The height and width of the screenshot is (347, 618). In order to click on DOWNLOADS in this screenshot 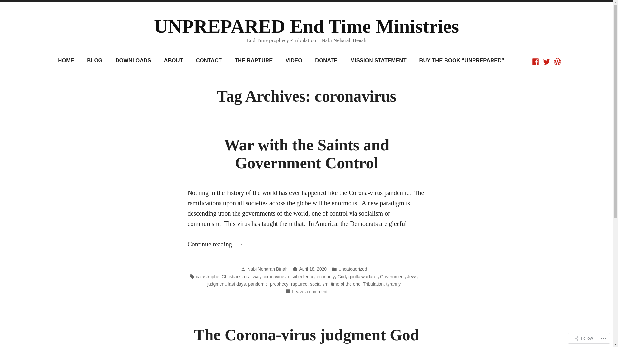, I will do `click(133, 61)`.